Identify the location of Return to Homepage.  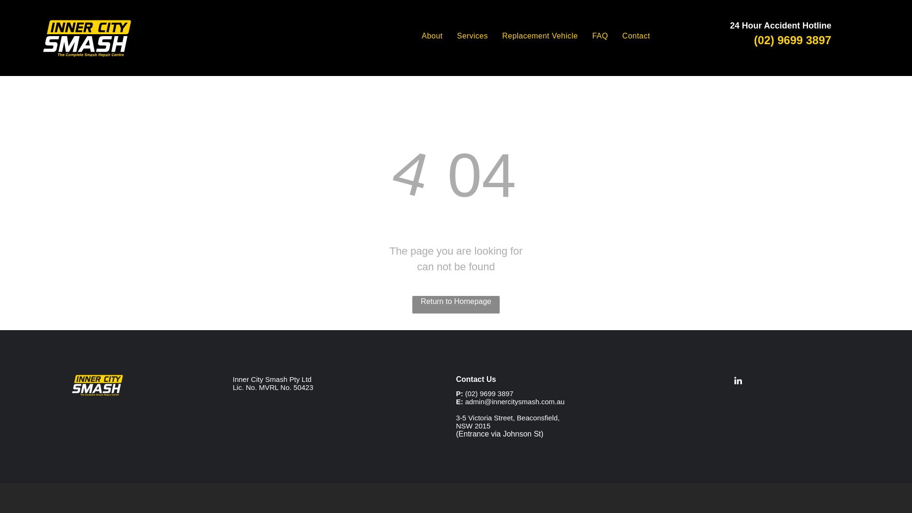
(456, 305).